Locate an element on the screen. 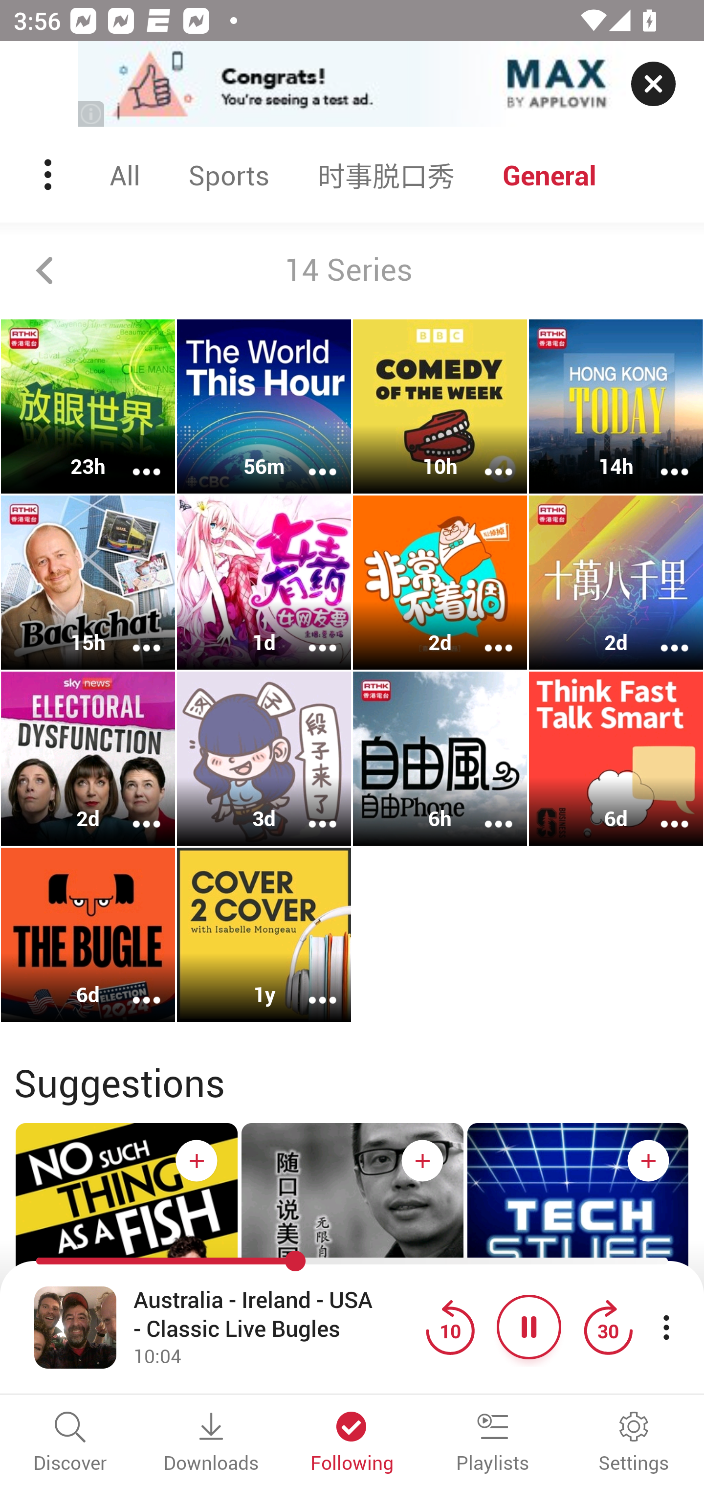  Subscribe button is located at coordinates (422, 1160).